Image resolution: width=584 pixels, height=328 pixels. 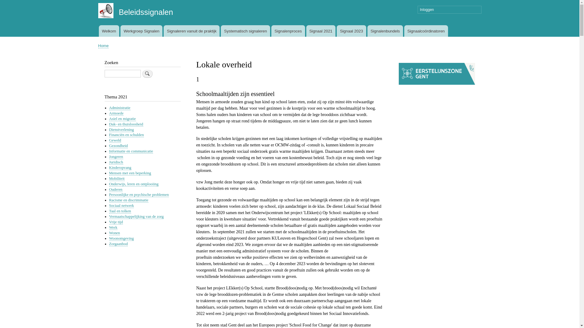 I want to click on Sociaal netwerk, so click(x=121, y=206).